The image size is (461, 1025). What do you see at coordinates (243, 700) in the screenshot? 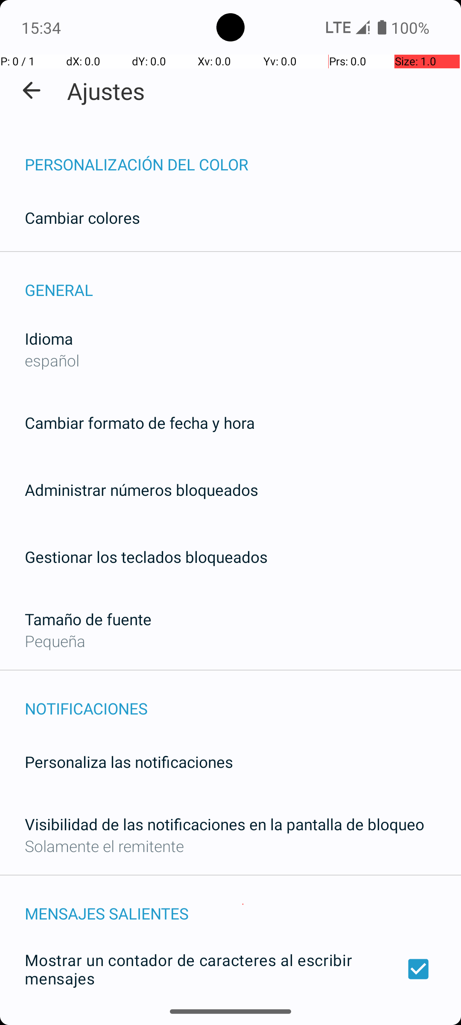
I see `NOTIFICACIONES` at bounding box center [243, 700].